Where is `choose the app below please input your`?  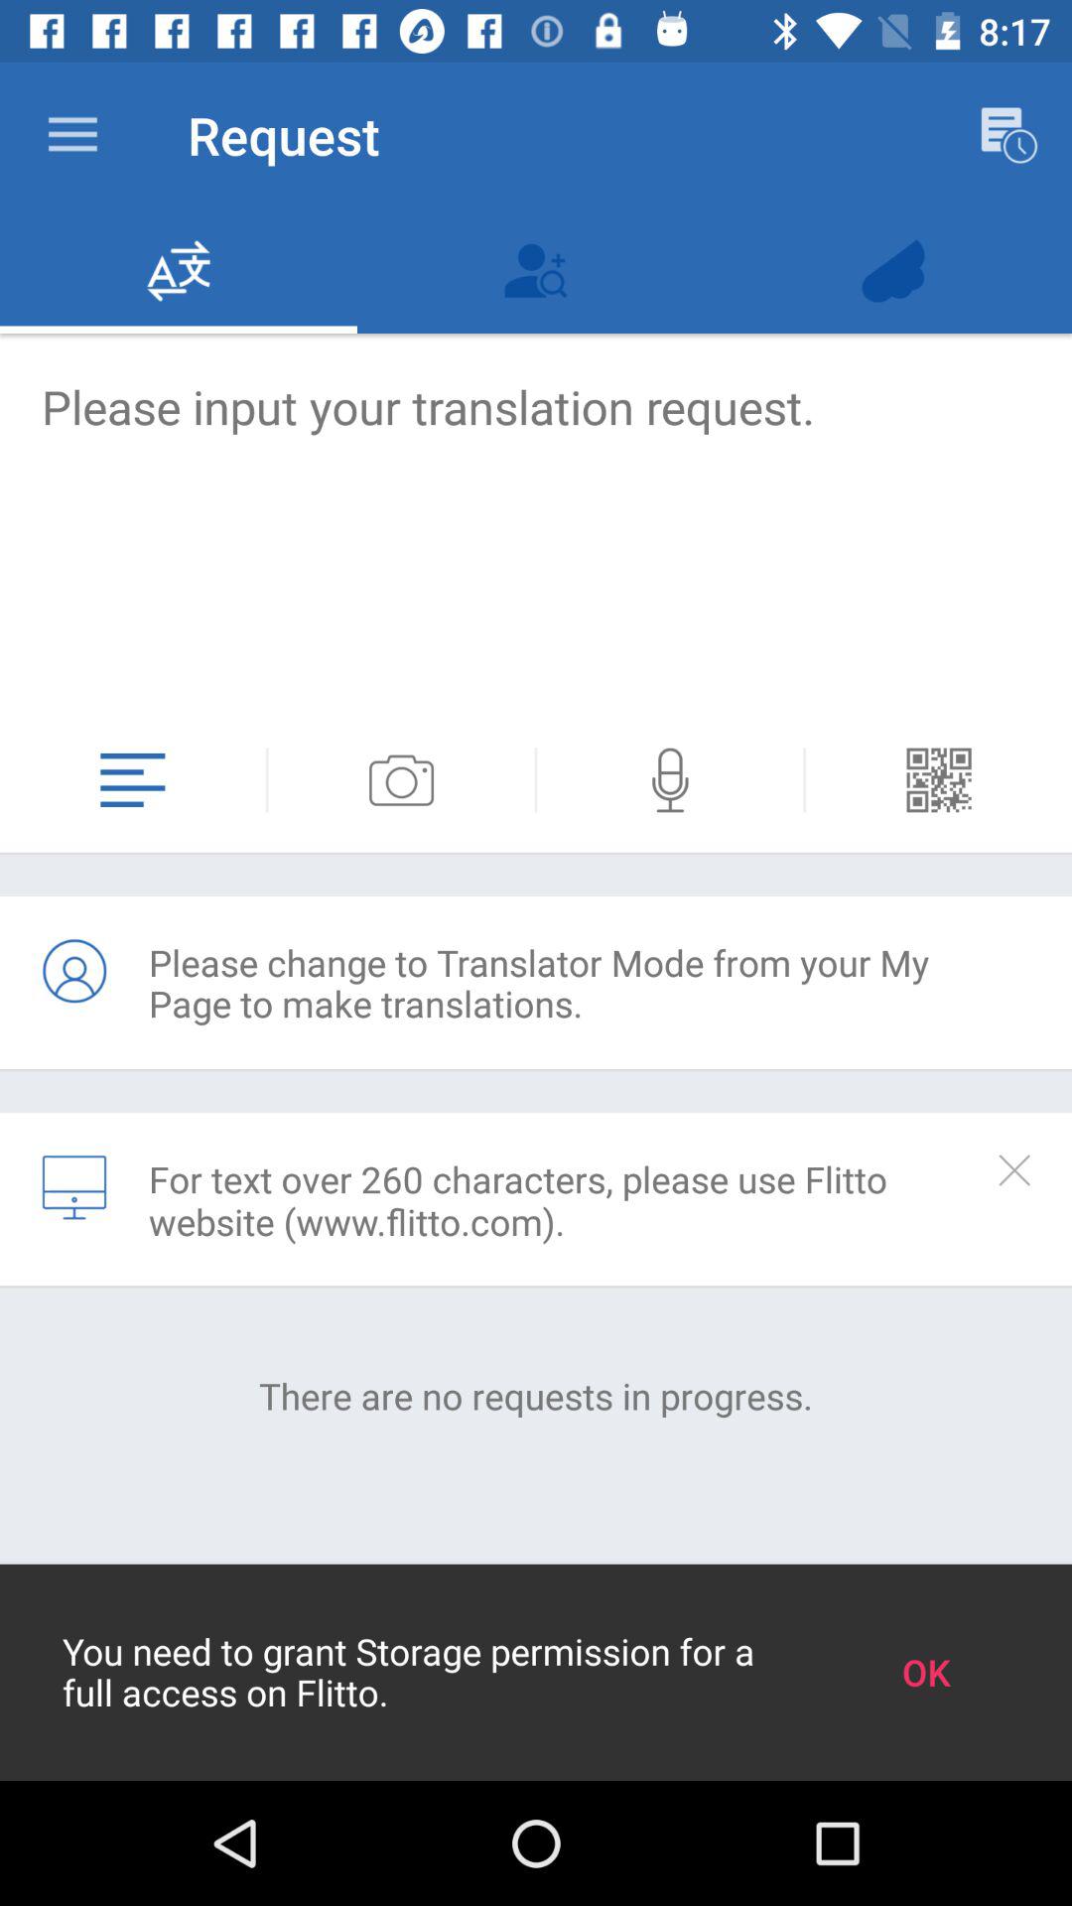
choose the app below please input your is located at coordinates (266, 780).